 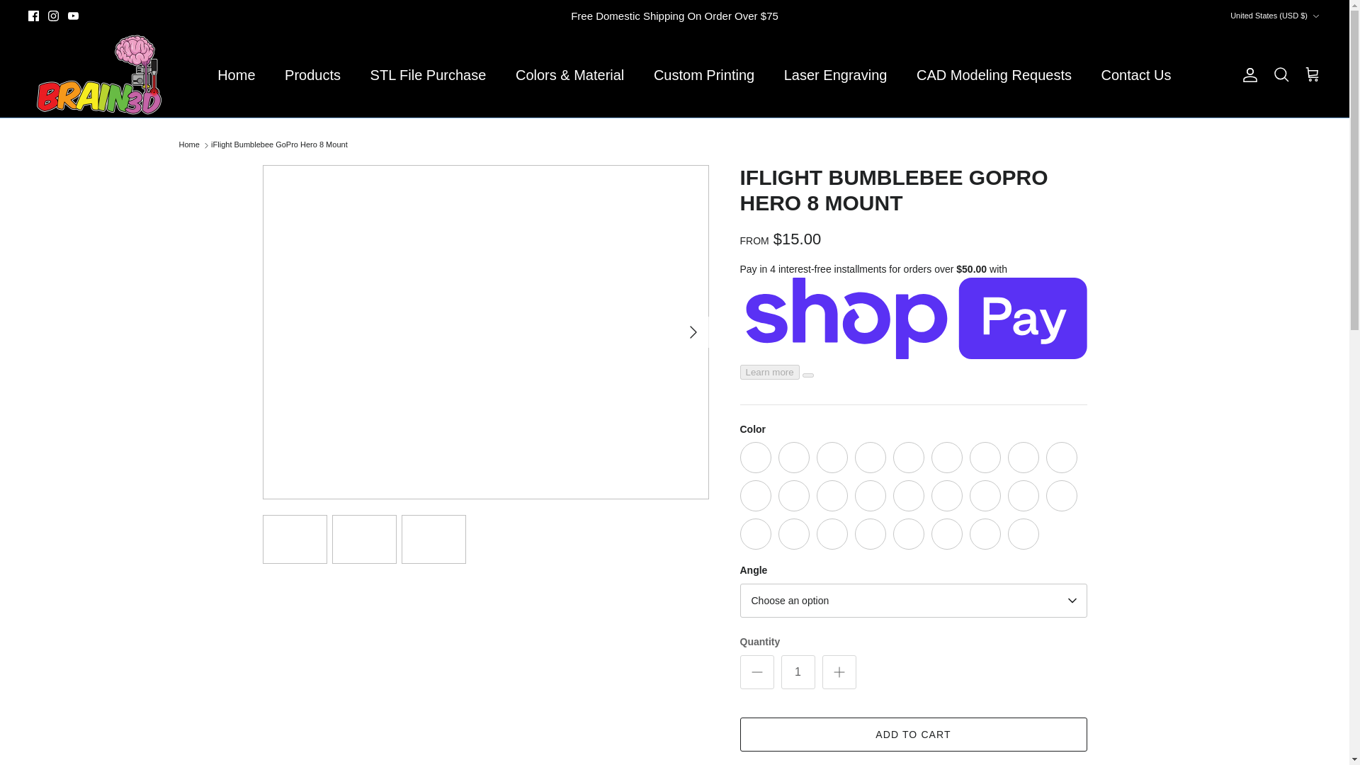 What do you see at coordinates (693, 331) in the screenshot?
I see `RIGHT` at bounding box center [693, 331].